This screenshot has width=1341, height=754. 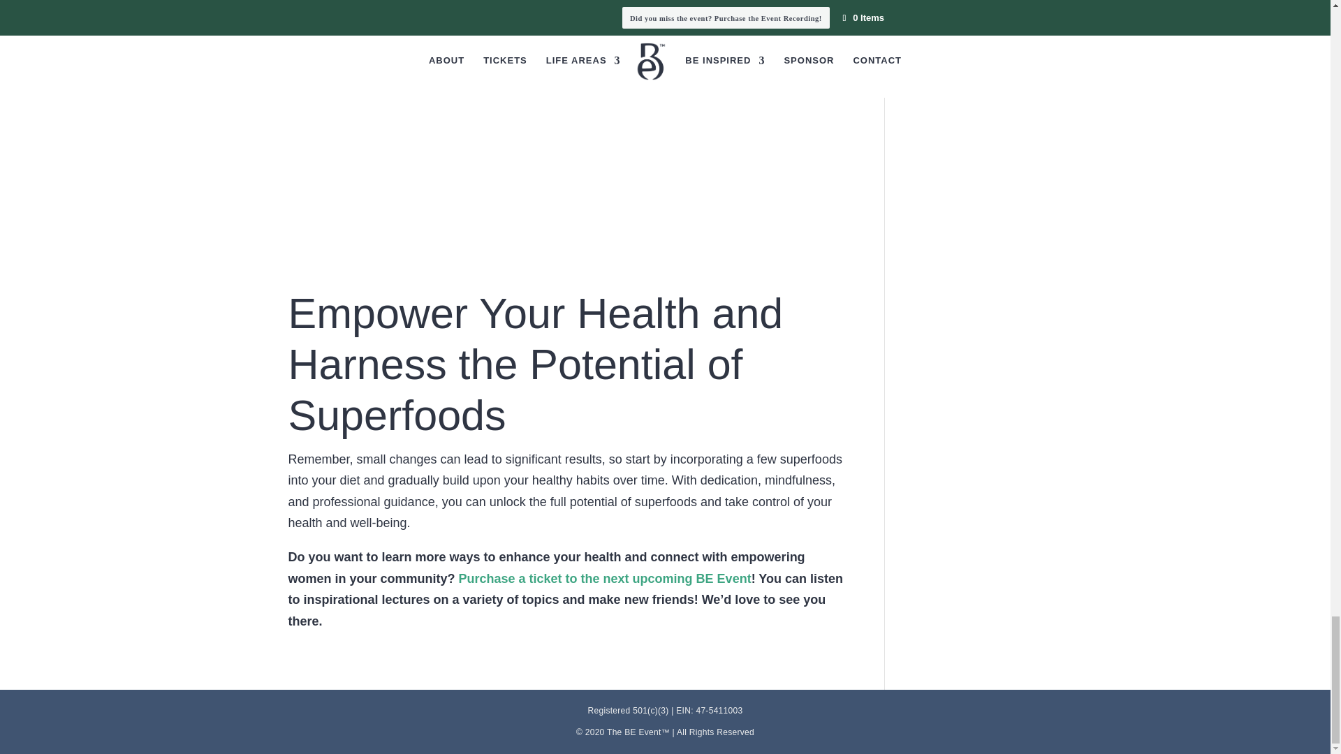 I want to click on Purchase a ticket to the next upcoming BE Event, so click(x=605, y=578).